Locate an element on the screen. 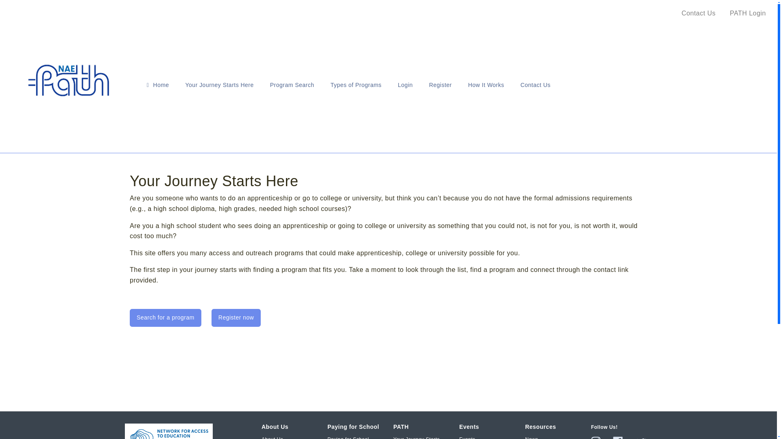  Program Search is located at coordinates (292, 85).